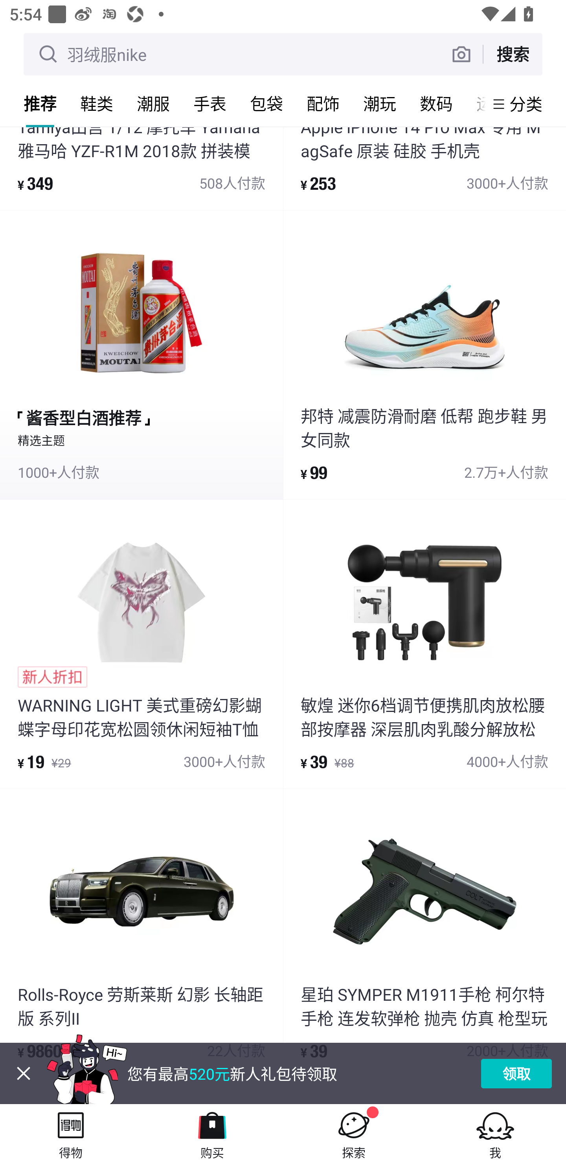  What do you see at coordinates (71, 1133) in the screenshot?
I see `得物` at bounding box center [71, 1133].